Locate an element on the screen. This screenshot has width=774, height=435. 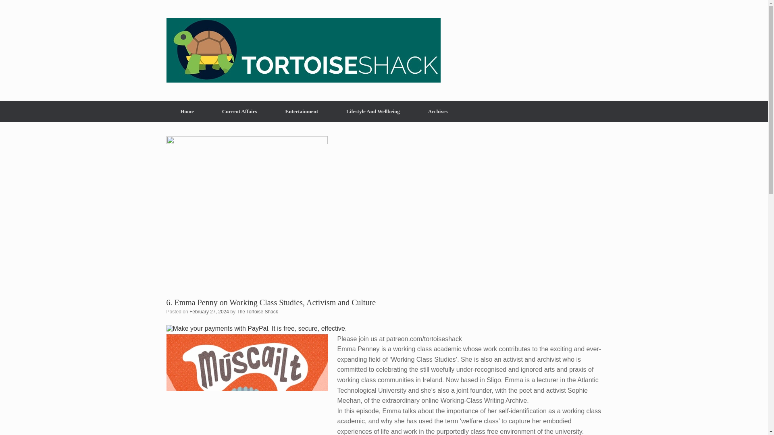
Home is located at coordinates (187, 111).